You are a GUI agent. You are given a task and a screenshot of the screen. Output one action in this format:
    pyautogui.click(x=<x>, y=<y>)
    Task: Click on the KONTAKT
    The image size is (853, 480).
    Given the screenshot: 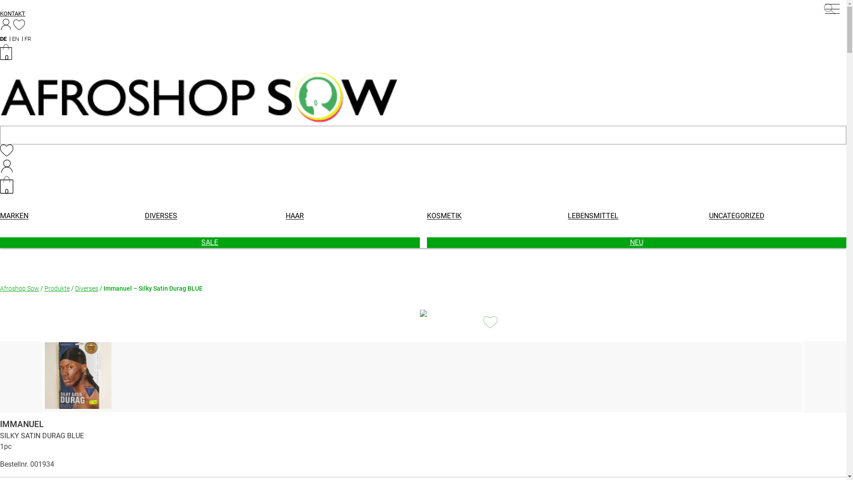 What is the action you would take?
    pyautogui.click(x=12, y=13)
    